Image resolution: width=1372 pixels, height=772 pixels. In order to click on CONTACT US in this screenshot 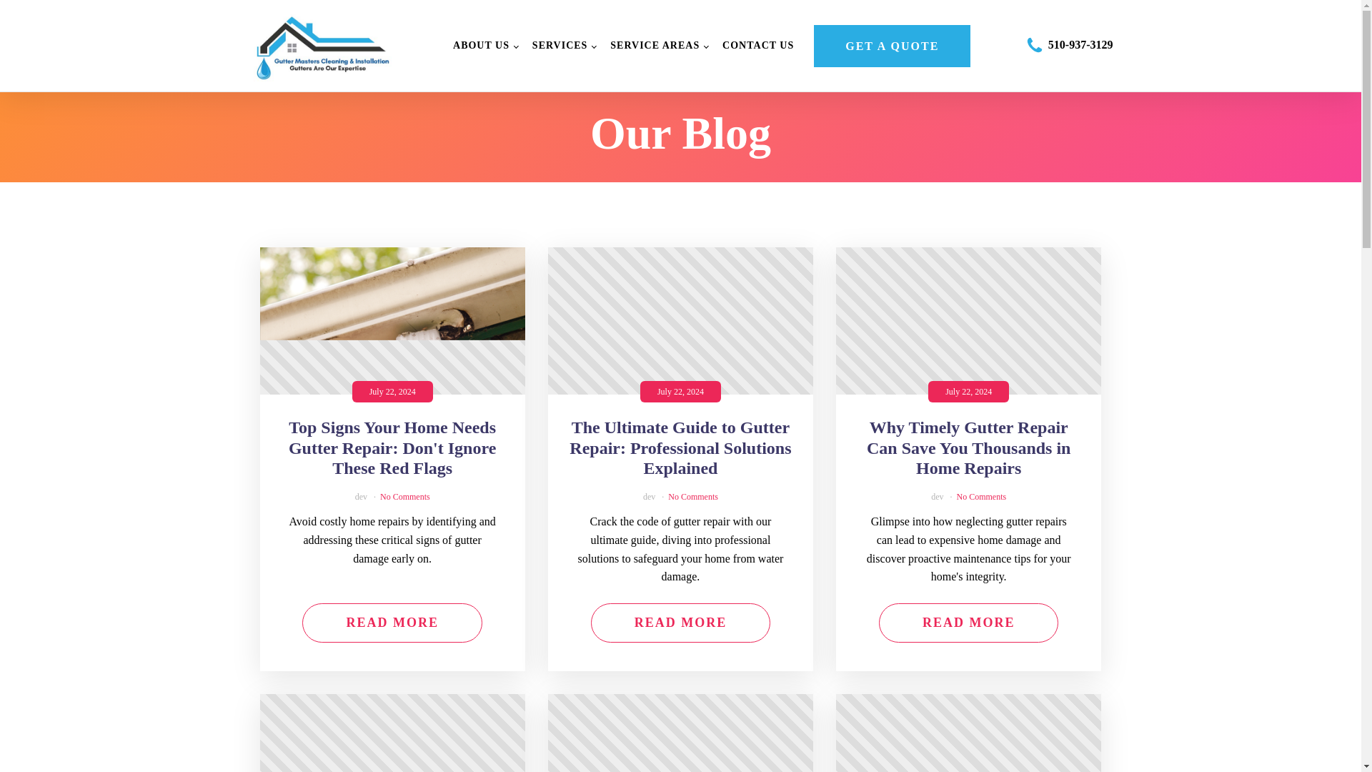, I will do `click(757, 46)`.